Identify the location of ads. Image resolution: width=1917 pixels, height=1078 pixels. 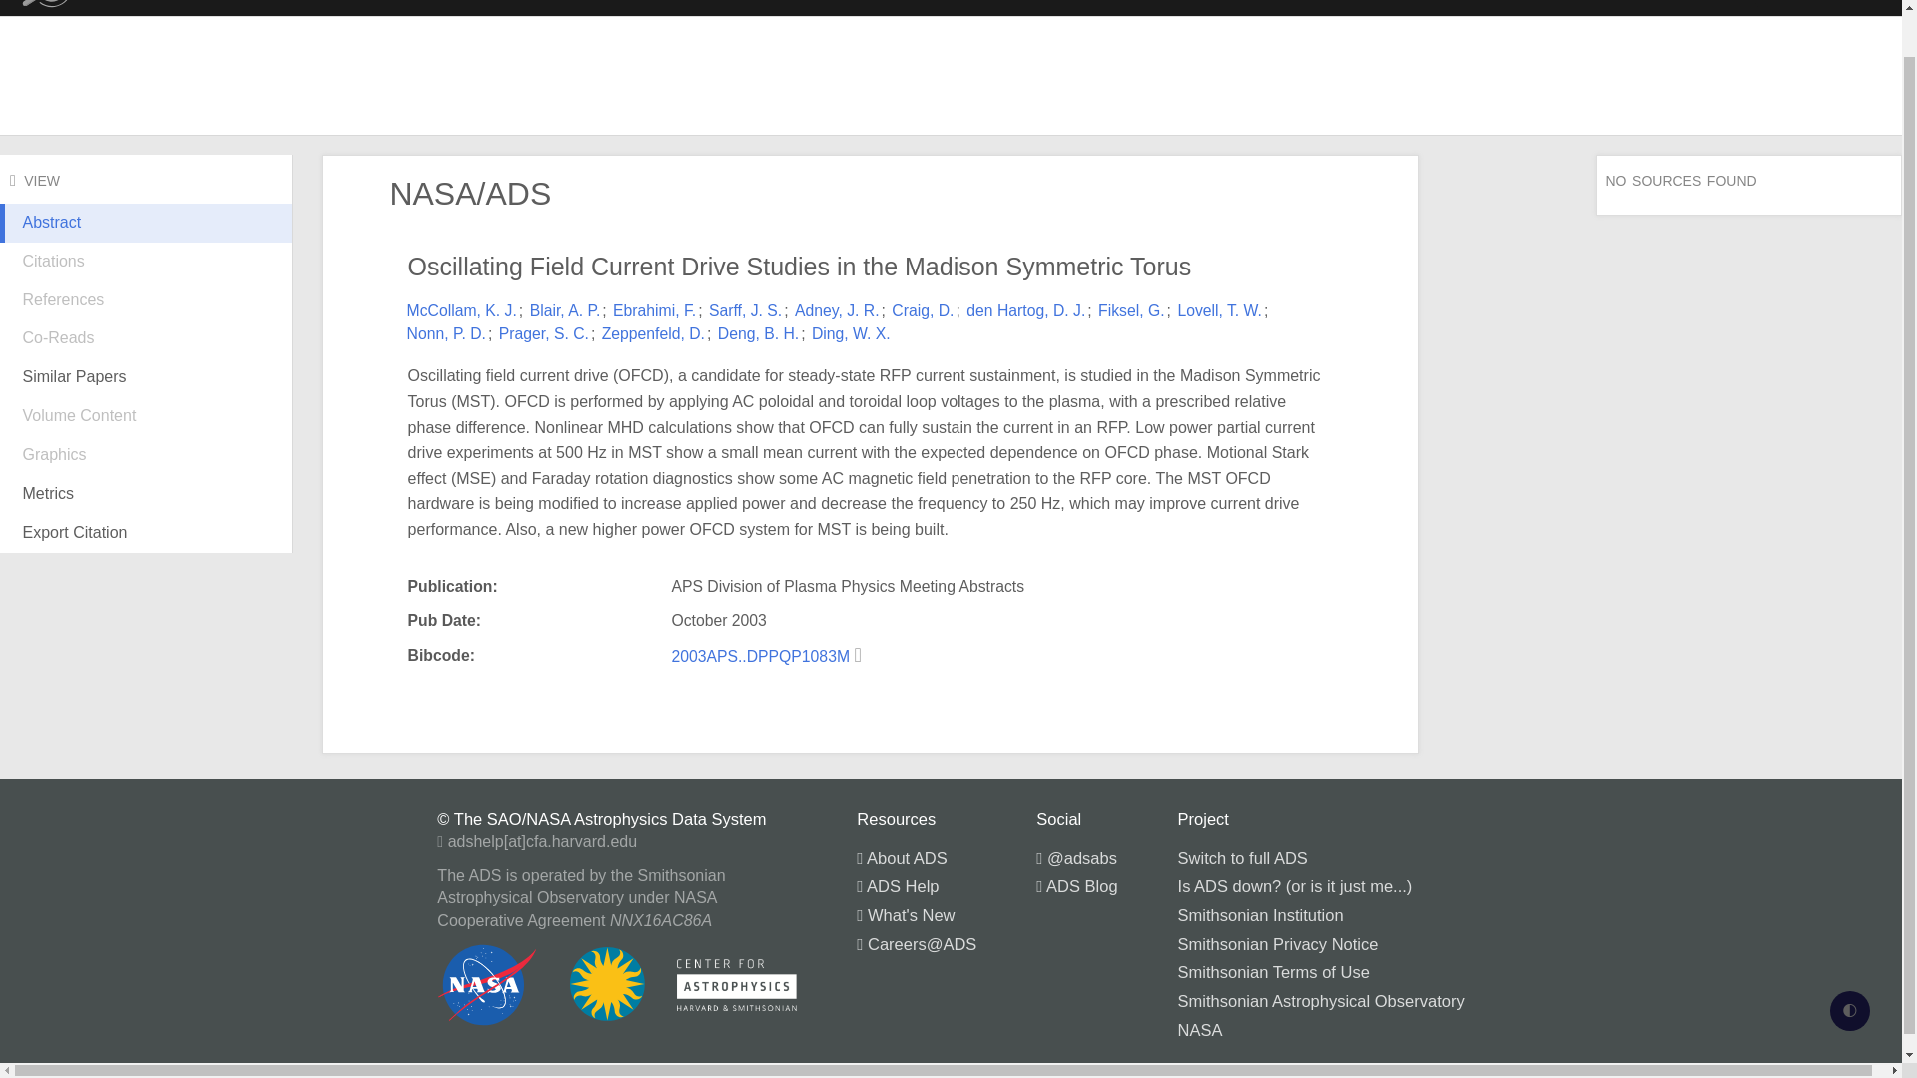
(68, 8).